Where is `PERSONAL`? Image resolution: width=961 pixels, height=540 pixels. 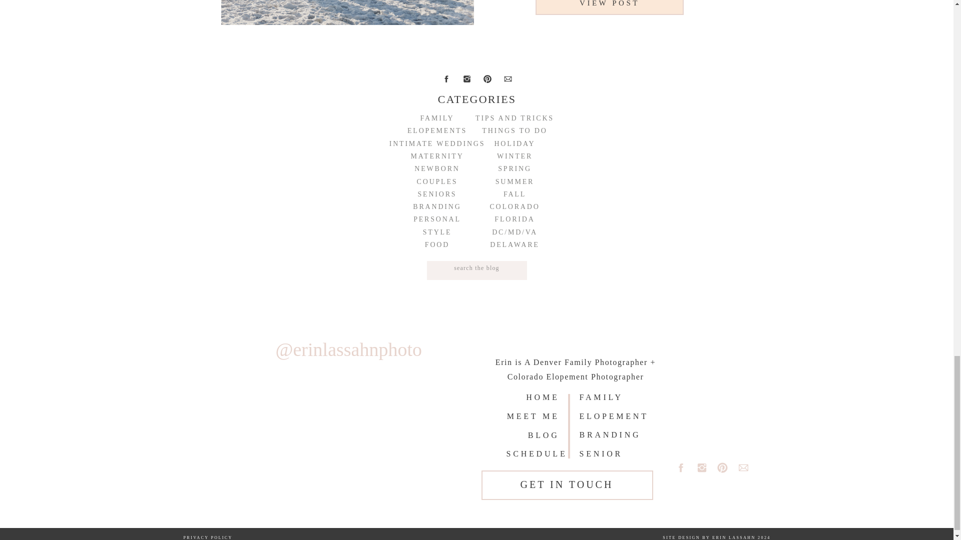 PERSONAL is located at coordinates (437, 219).